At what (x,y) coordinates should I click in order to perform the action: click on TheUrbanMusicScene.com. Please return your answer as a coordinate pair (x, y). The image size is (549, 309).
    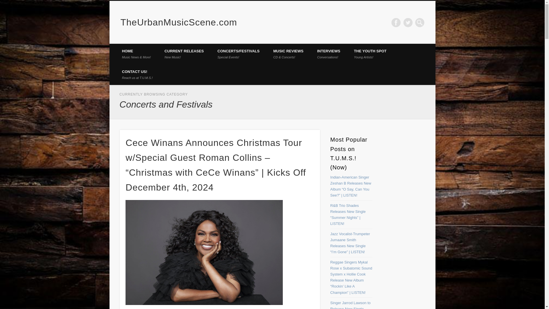
    Looking at the image, I should click on (396, 22).